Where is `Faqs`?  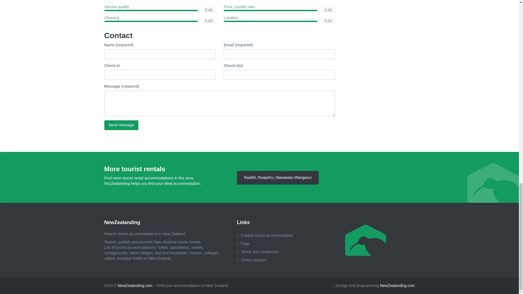
Faqs is located at coordinates (272, 244).